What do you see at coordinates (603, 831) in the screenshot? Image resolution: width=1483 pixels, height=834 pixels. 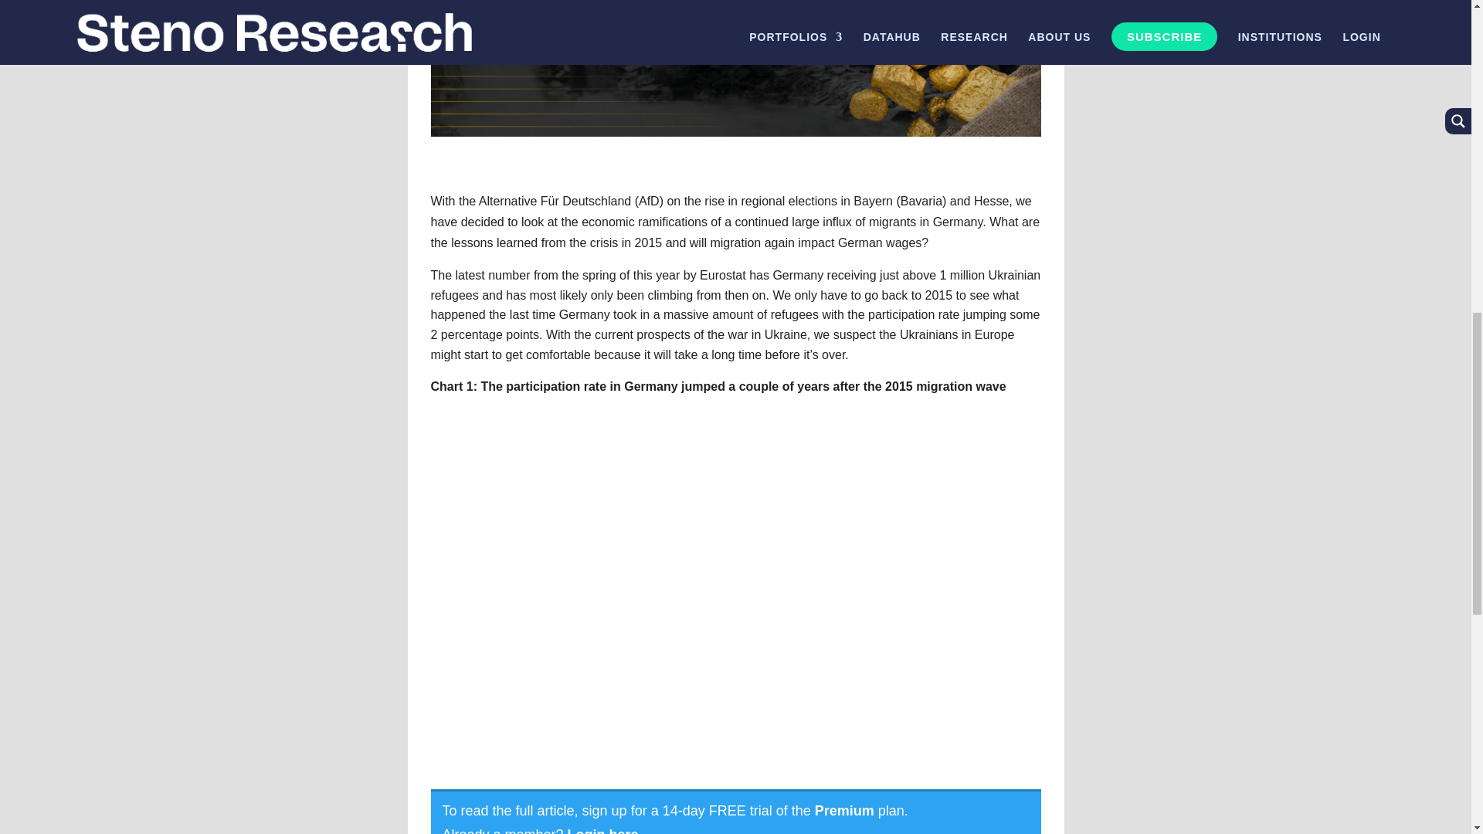 I see `Login here` at bounding box center [603, 831].